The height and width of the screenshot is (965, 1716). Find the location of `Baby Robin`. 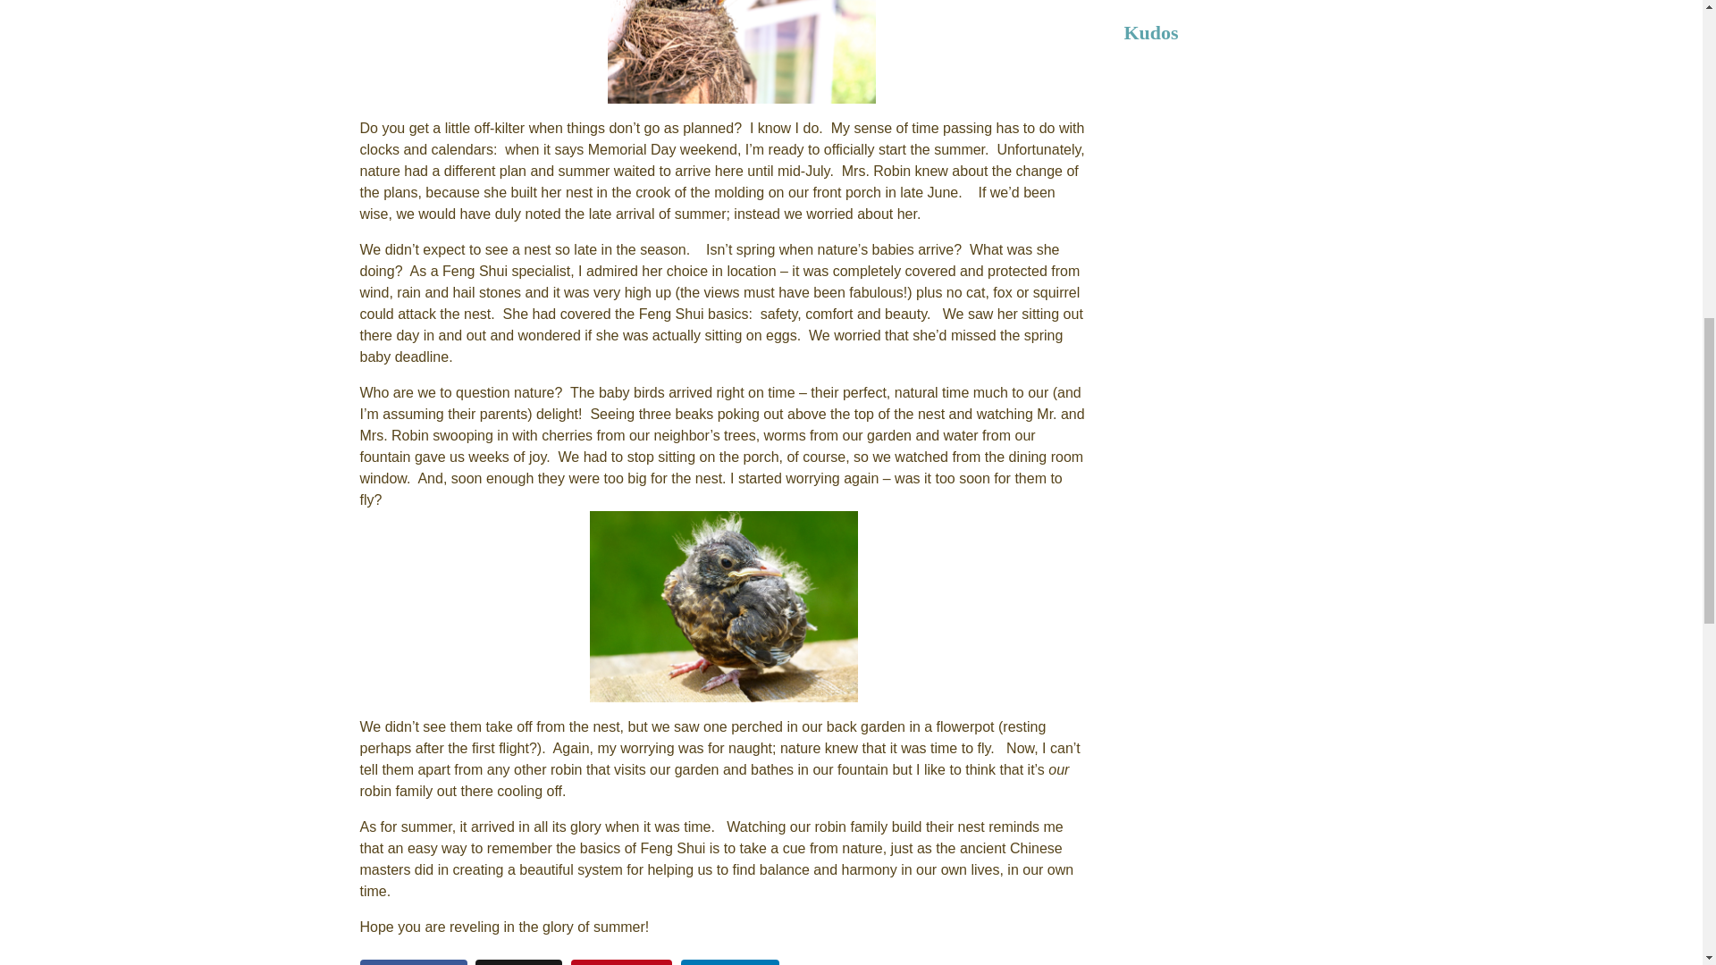

Baby Robin is located at coordinates (741, 52).